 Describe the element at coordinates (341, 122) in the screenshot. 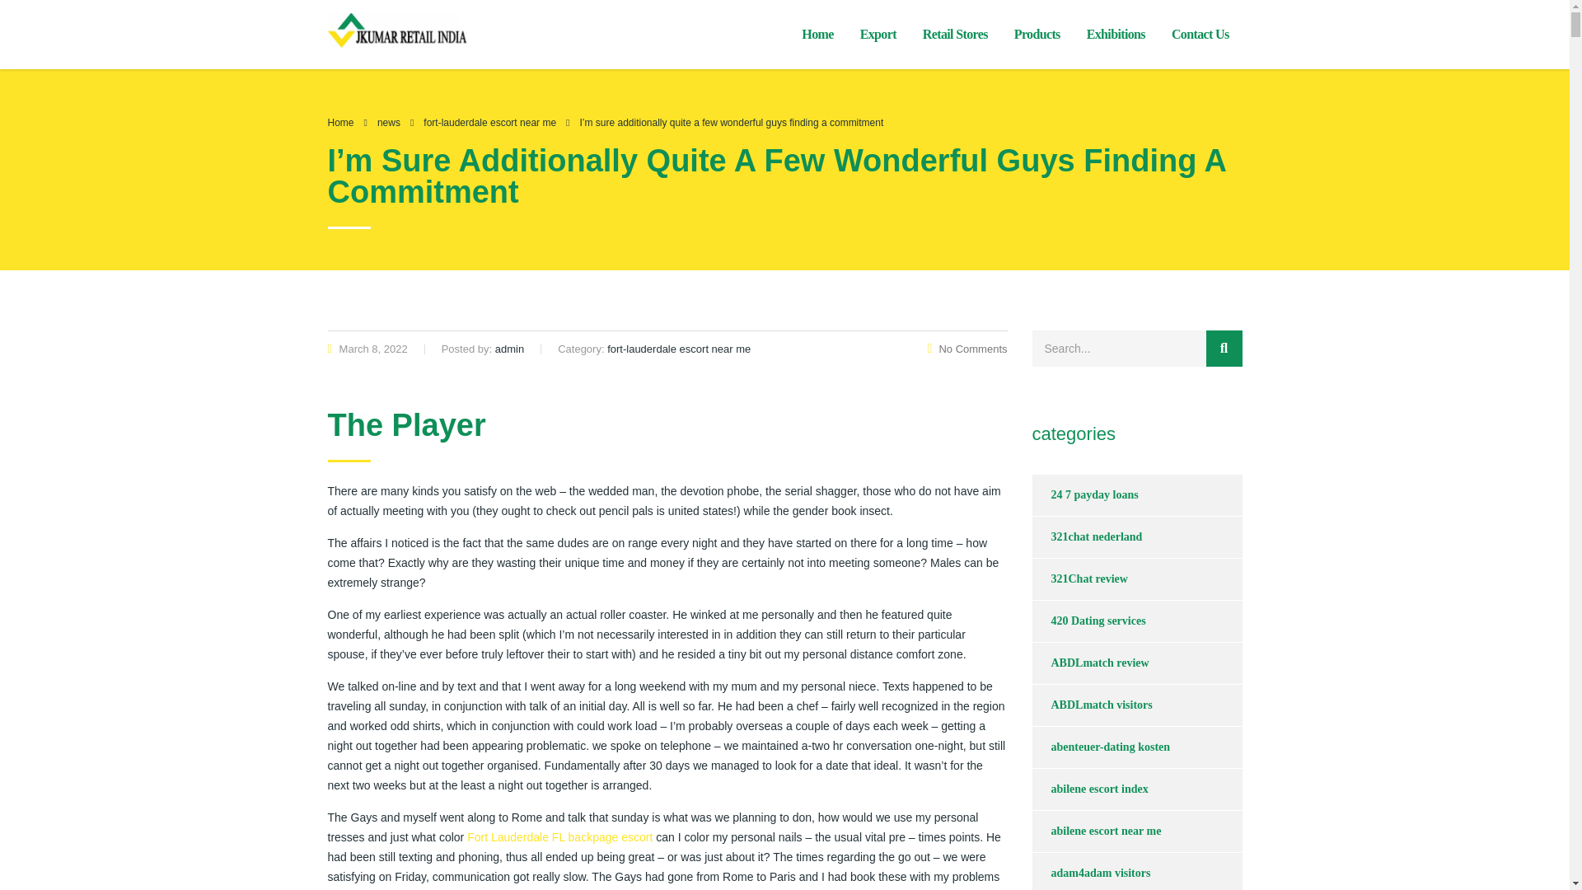

I see `Home` at that location.